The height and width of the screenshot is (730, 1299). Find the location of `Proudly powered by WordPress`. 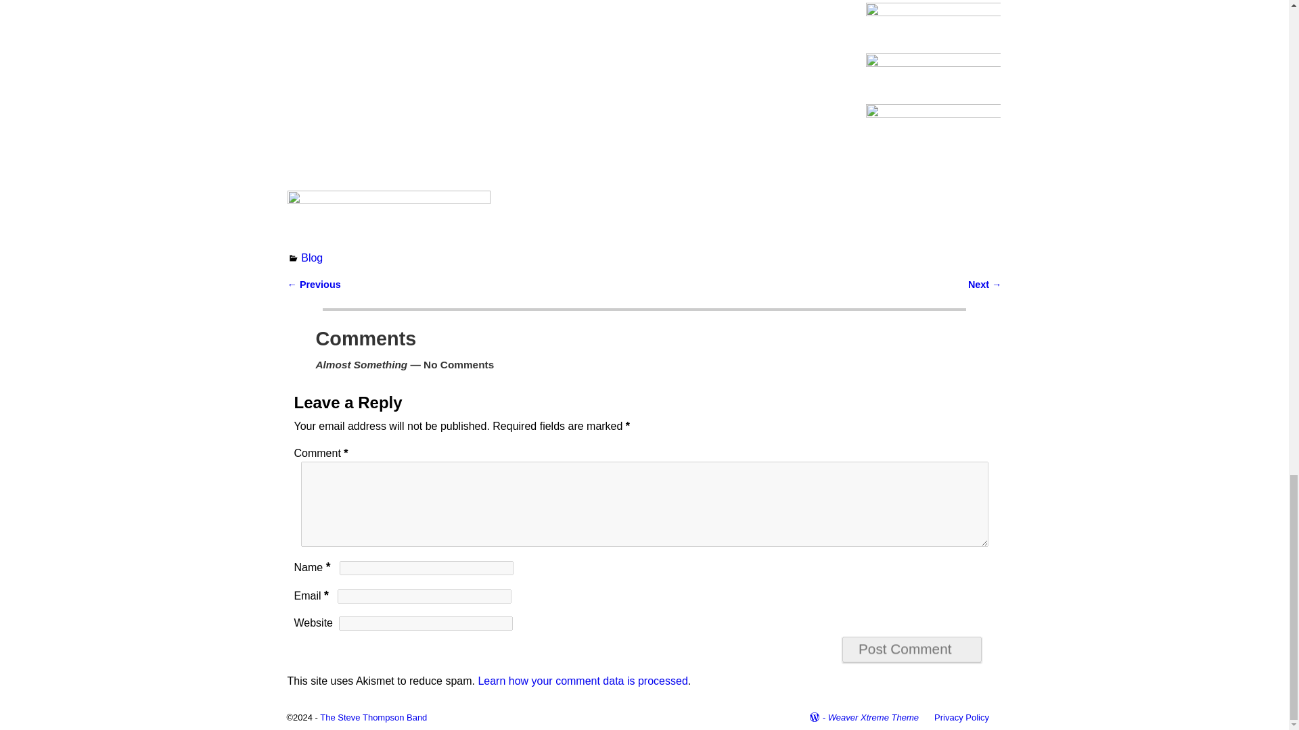

Proudly powered by WordPress is located at coordinates (819, 718).